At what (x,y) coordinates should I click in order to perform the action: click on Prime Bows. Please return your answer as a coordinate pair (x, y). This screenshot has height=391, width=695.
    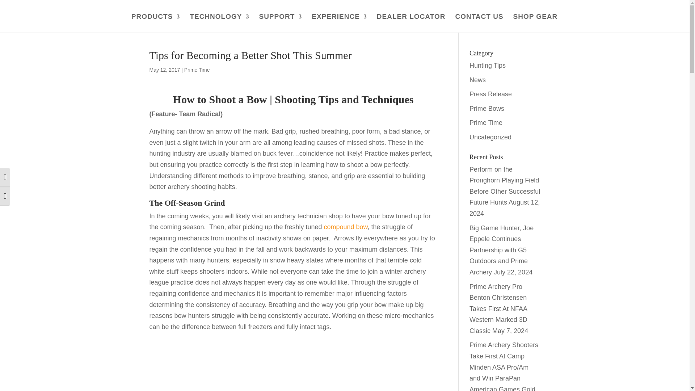
    Looking at the image, I should click on (487, 109).